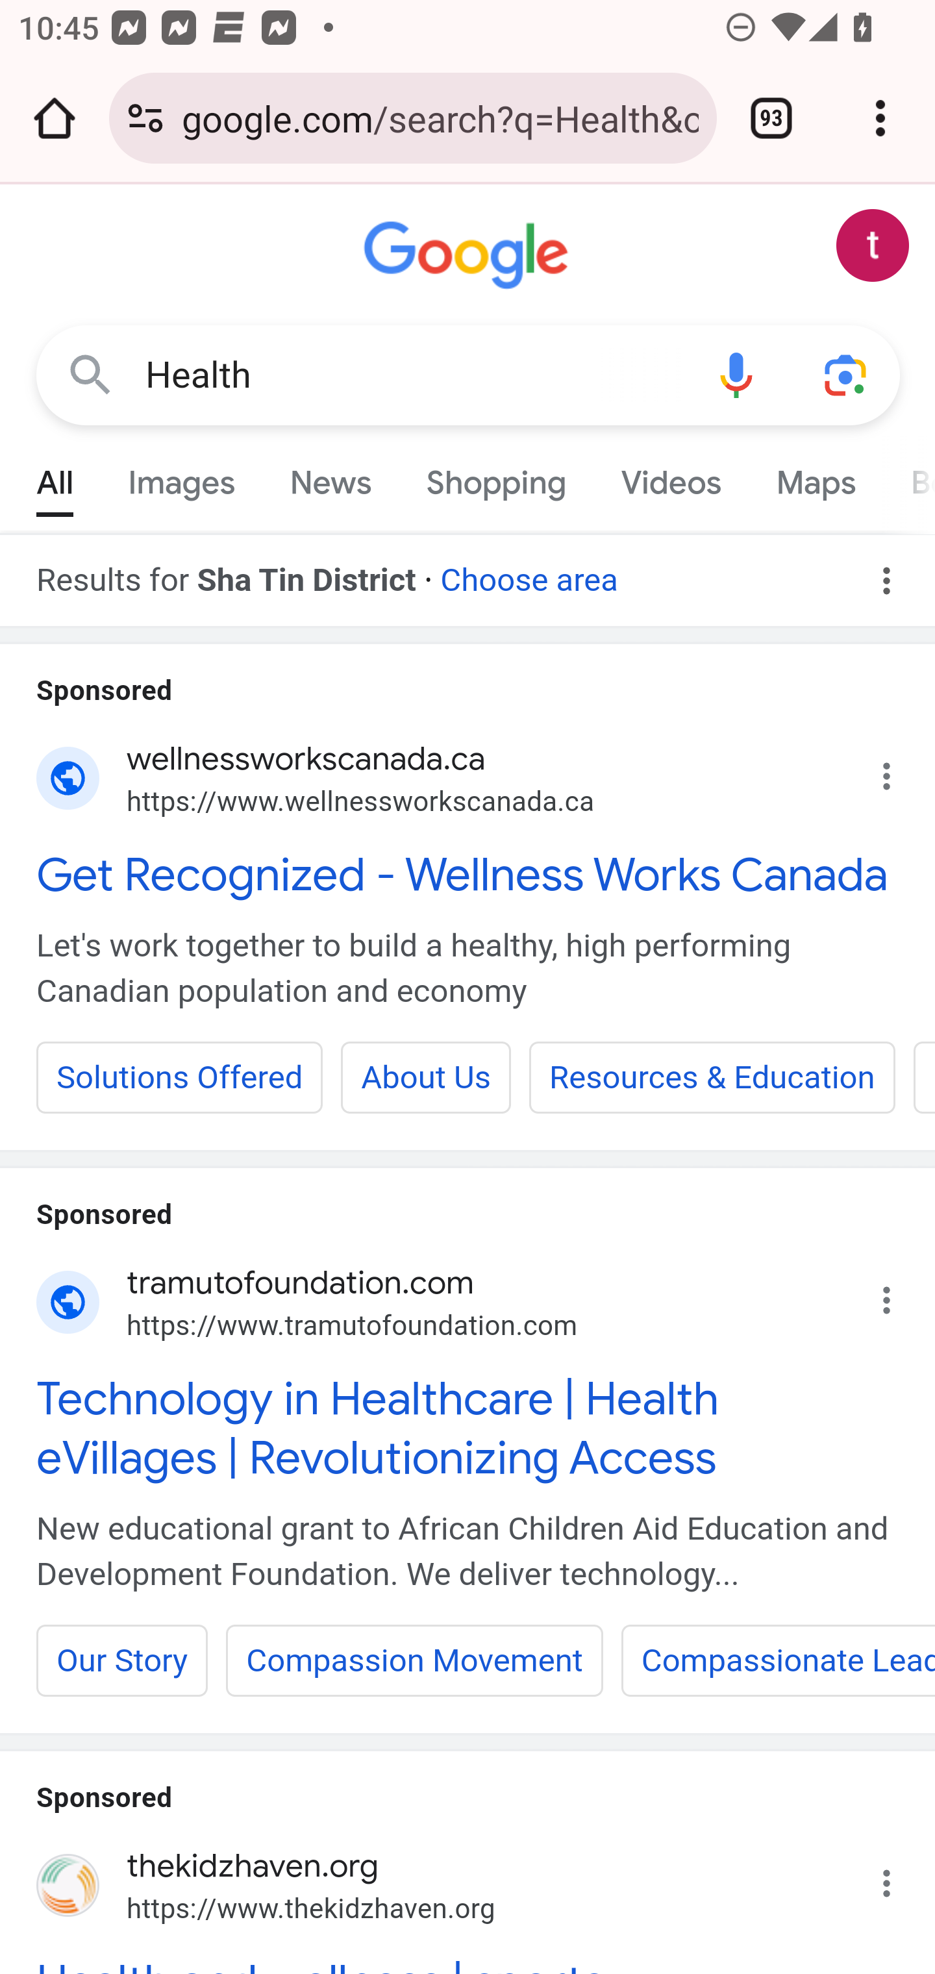  What do you see at coordinates (712, 1078) in the screenshot?
I see `Resources & Education` at bounding box center [712, 1078].